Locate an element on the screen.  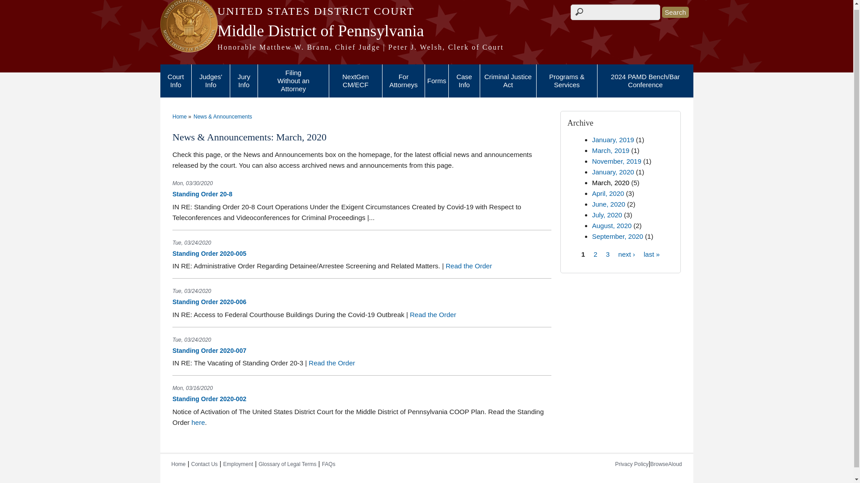
UNITED STATES DISTRICT COURT is located at coordinates (426, 11).